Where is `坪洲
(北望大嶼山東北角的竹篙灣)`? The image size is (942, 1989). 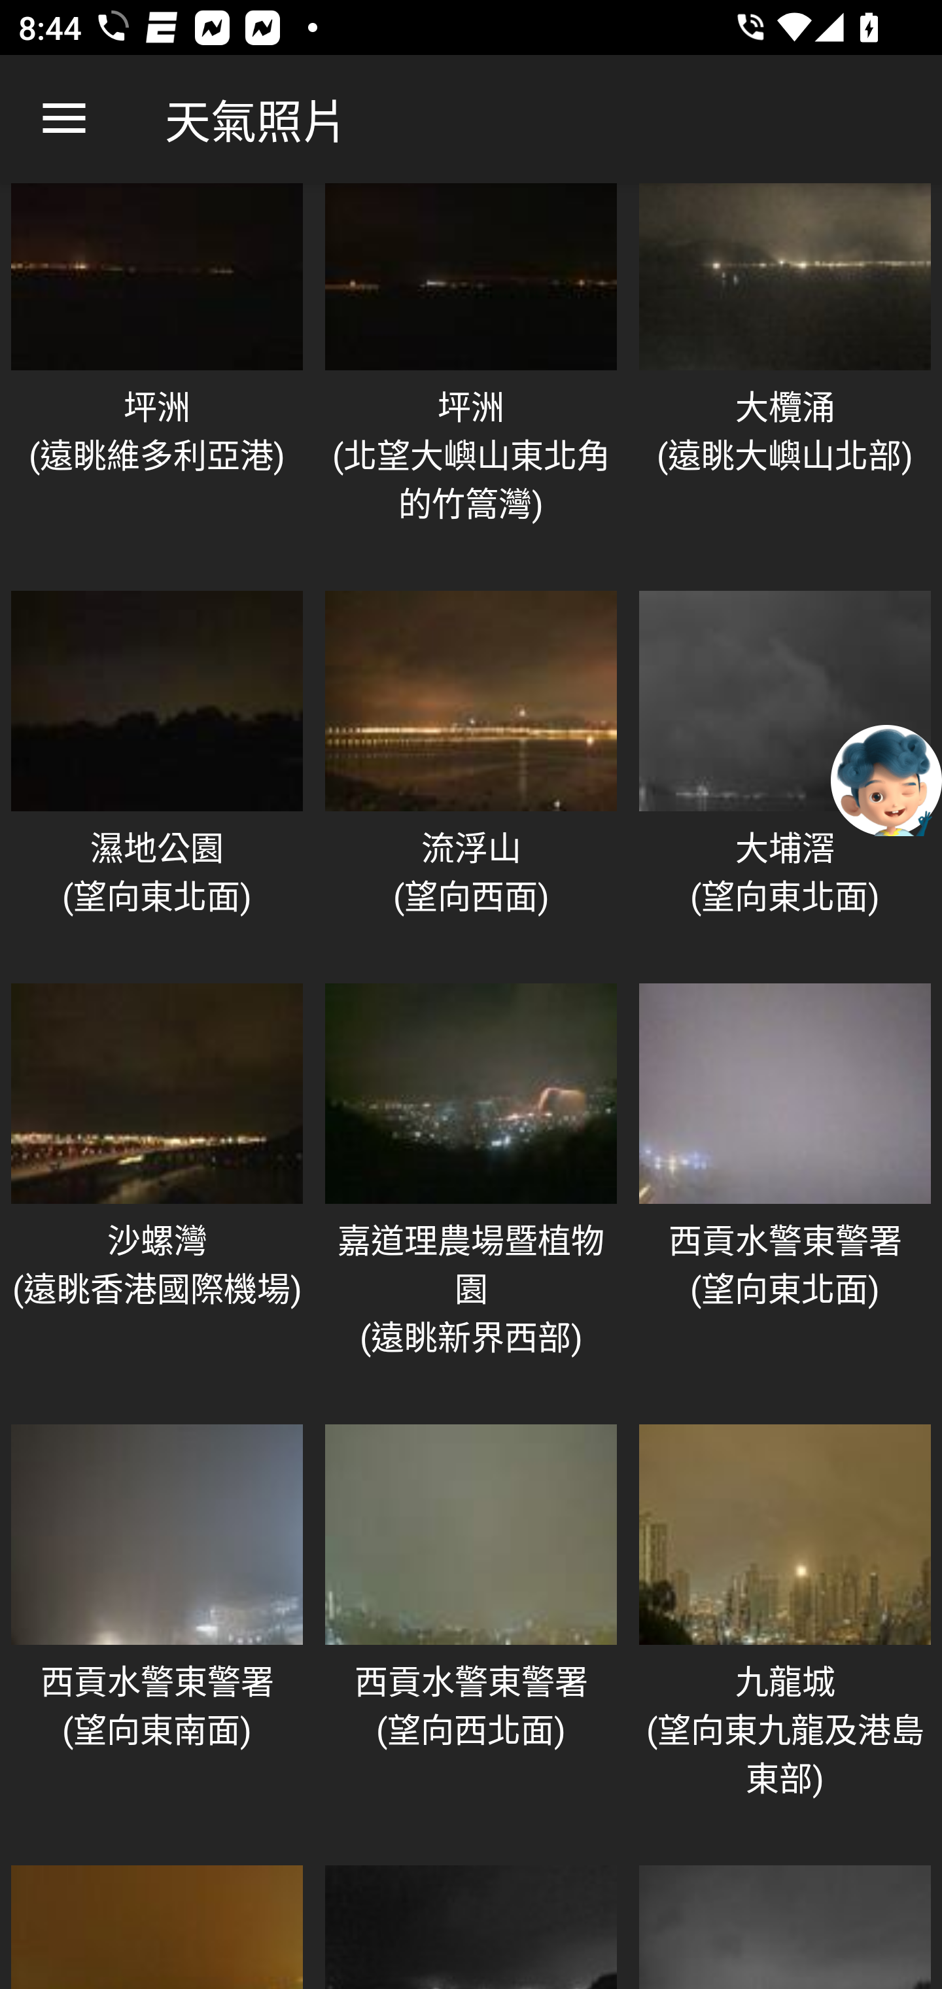 坪洲
(北望大嶼山東北角的竹篙灣) is located at coordinates (471, 378).